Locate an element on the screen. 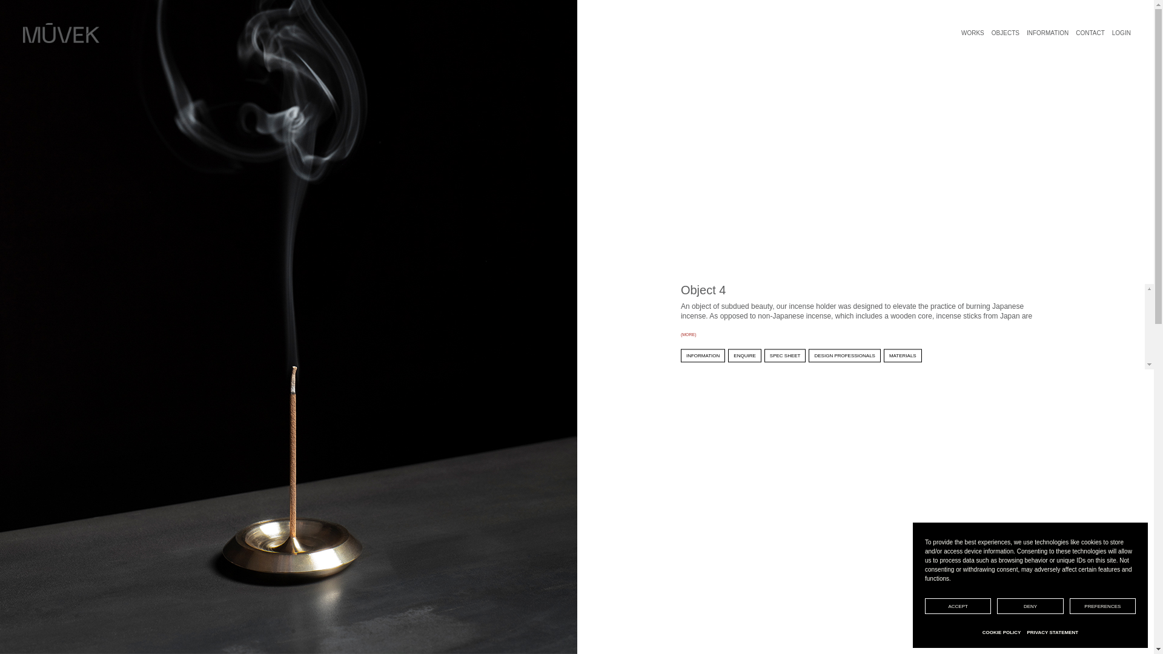  DESIGN PROFESSIONALS is located at coordinates (844, 355).